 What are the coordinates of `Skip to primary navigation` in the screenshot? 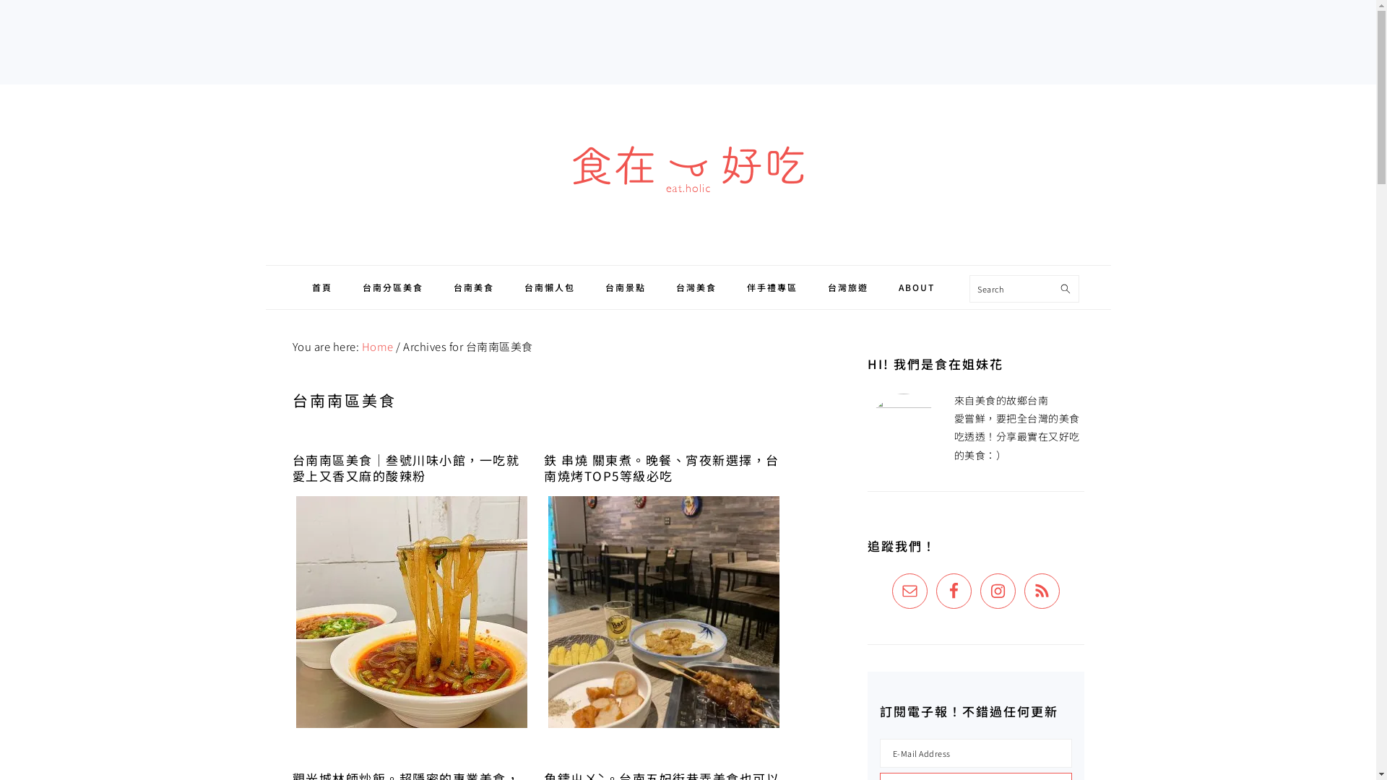 It's located at (0, 85).